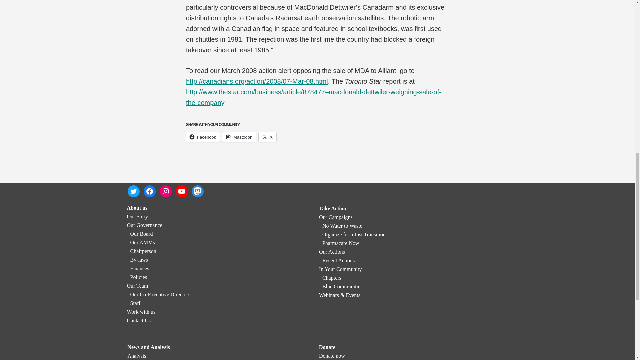 The width and height of the screenshot is (640, 360). I want to click on Chairperson, so click(143, 251).